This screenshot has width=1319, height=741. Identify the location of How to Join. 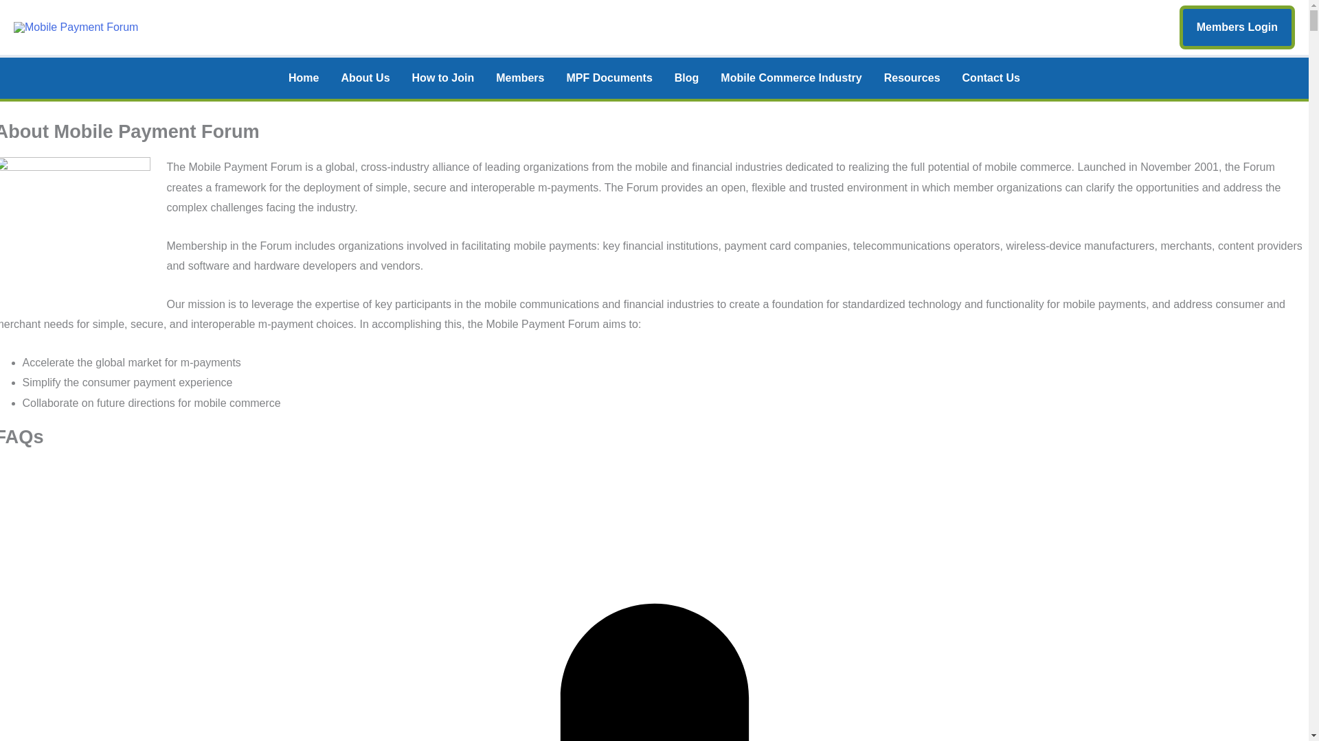
(442, 78).